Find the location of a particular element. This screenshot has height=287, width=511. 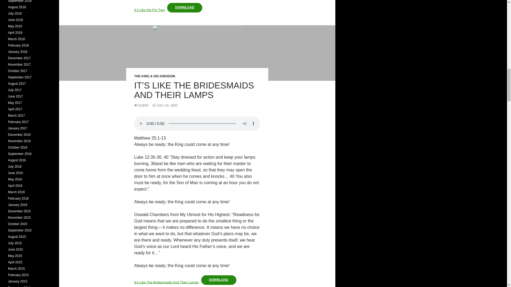

JULY 19, 2020 is located at coordinates (164, 105).